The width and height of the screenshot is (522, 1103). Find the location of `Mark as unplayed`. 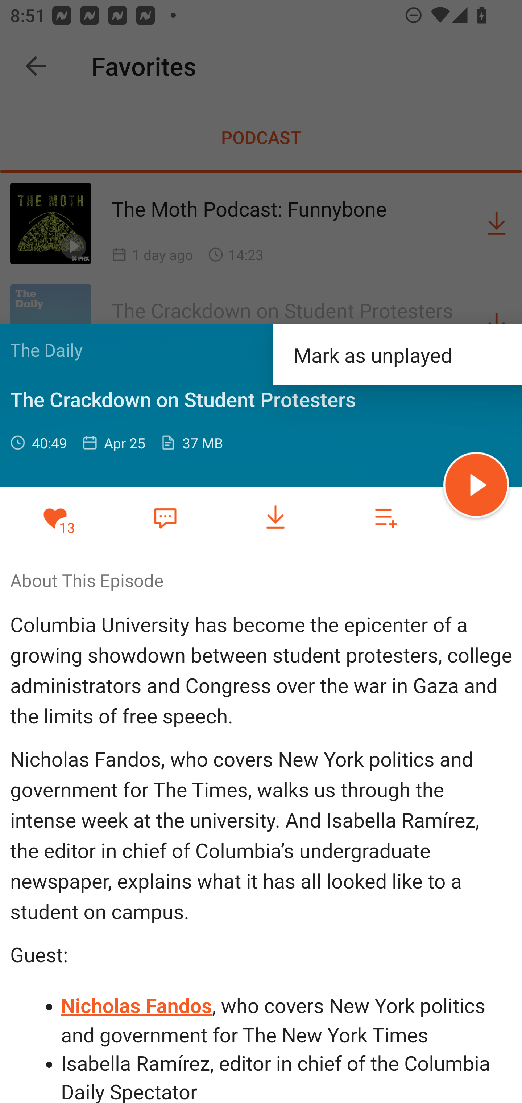

Mark as unplayed is located at coordinates (398, 354).